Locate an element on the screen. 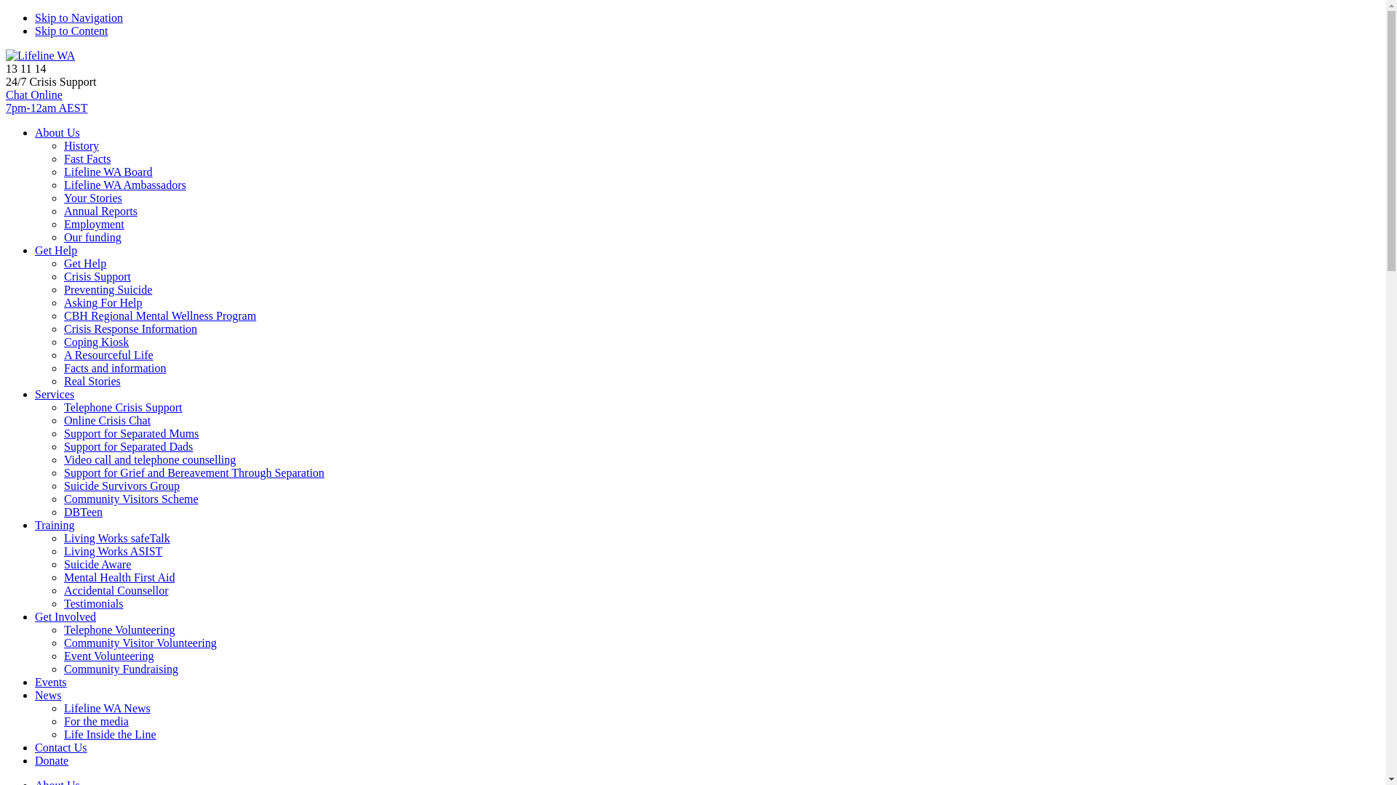 This screenshot has width=1397, height=785. About Us is located at coordinates (57, 132).